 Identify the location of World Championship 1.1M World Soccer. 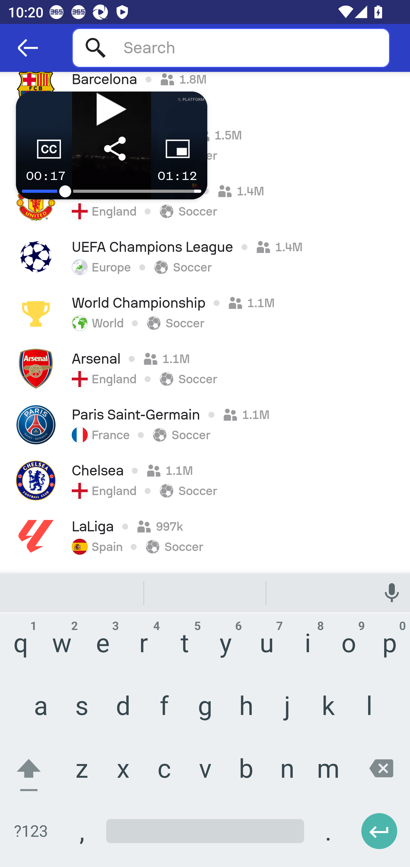
(205, 313).